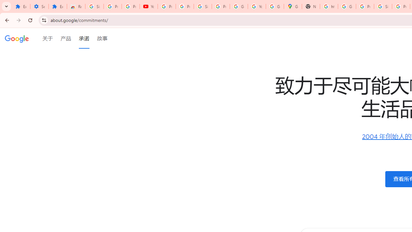  What do you see at coordinates (311, 6) in the screenshot?
I see `New Tab` at bounding box center [311, 6].